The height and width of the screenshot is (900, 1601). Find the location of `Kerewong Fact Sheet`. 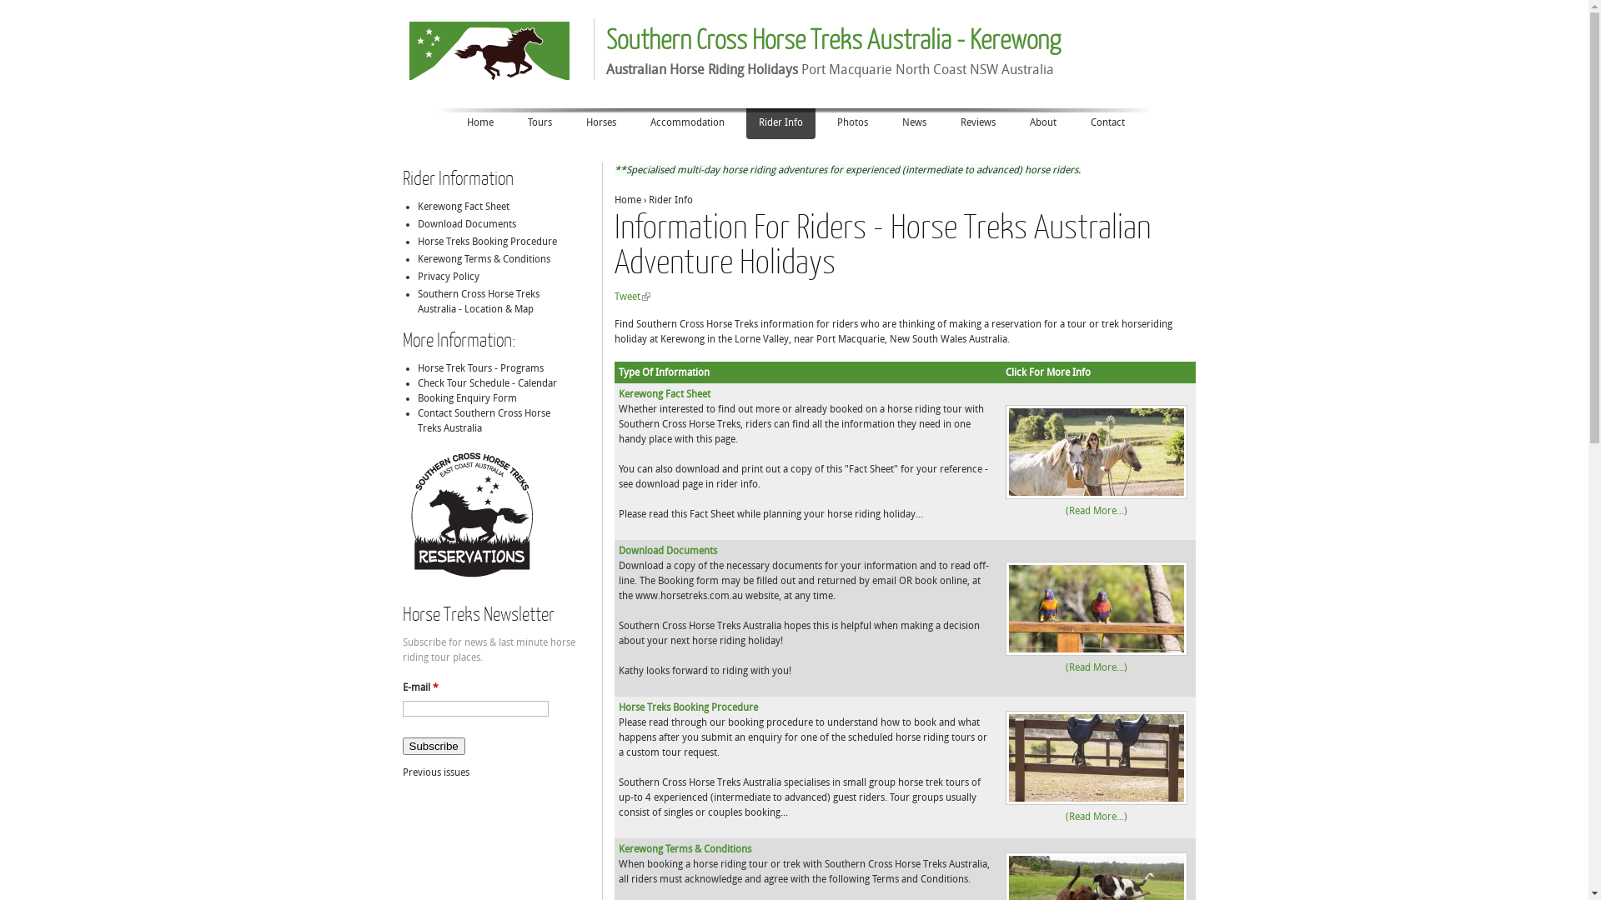

Kerewong Fact Sheet is located at coordinates (665, 394).